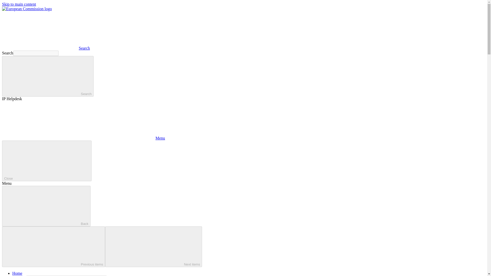 The image size is (491, 276). Describe the element at coordinates (19, 4) in the screenshot. I see `Skip to main content` at that location.